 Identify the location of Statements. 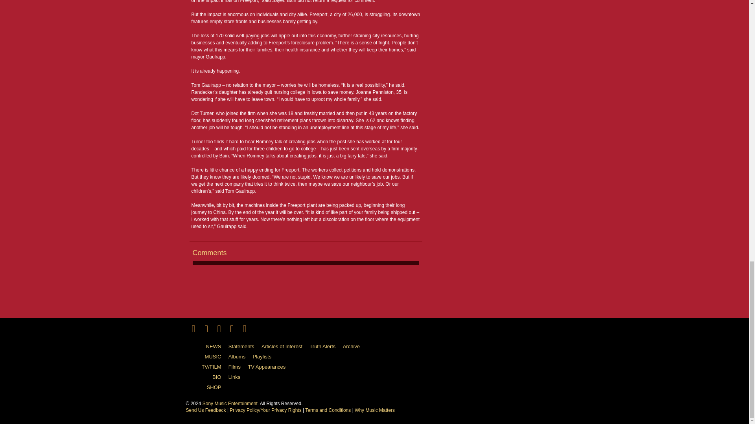
(245, 347).